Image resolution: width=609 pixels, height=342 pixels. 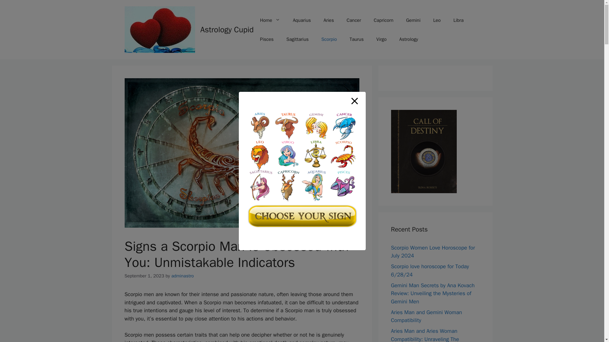 What do you see at coordinates (458, 20) in the screenshot?
I see `Libra` at bounding box center [458, 20].